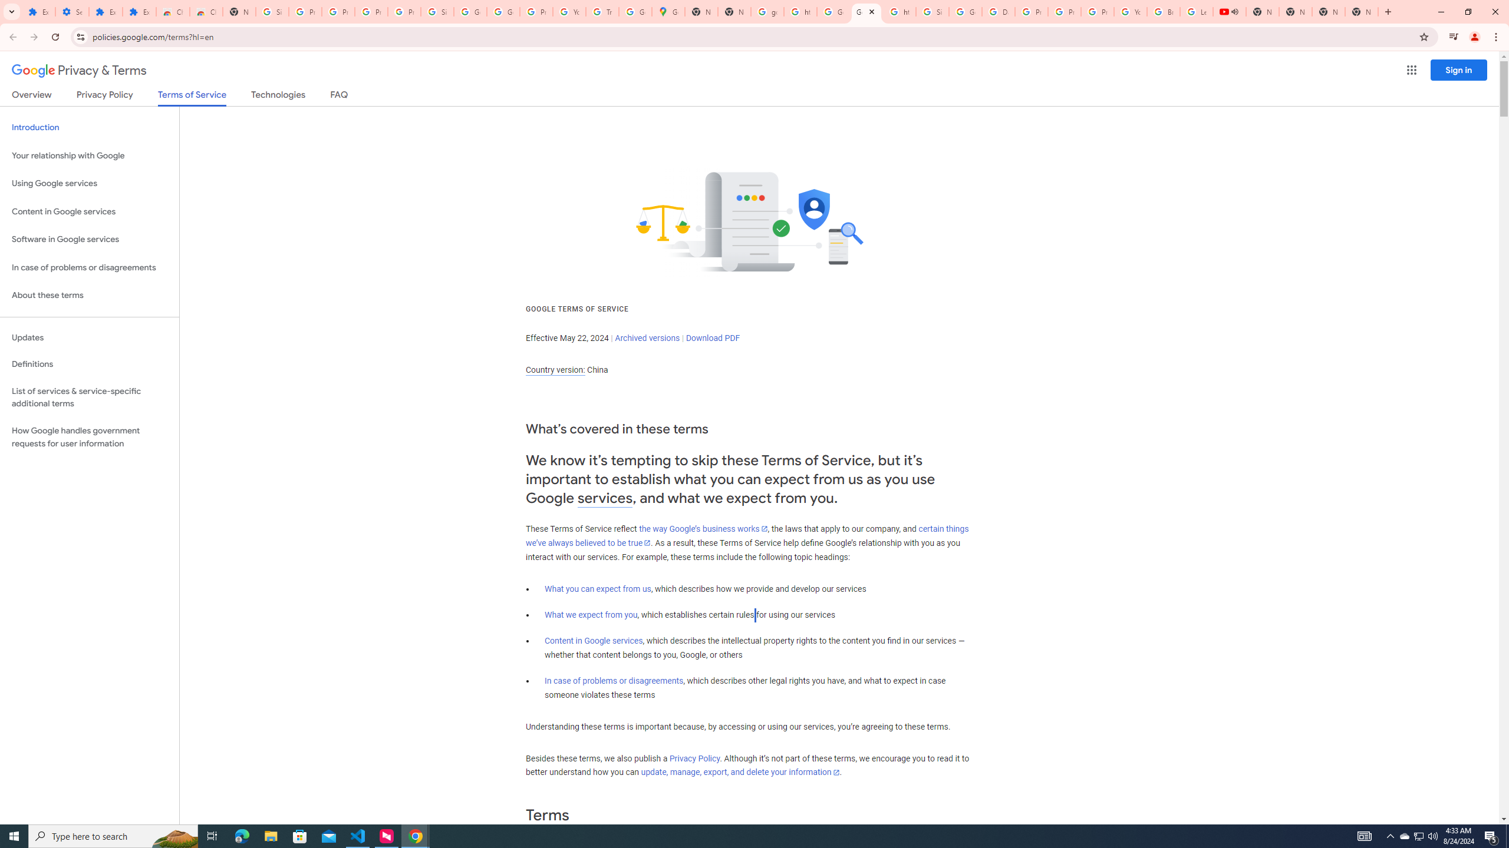  What do you see at coordinates (90, 338) in the screenshot?
I see `Updates` at bounding box center [90, 338].